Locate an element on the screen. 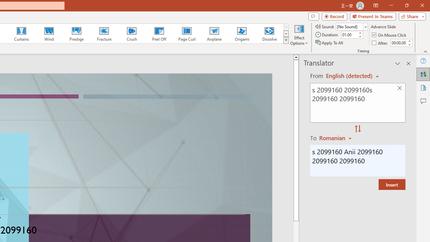  Prestige is located at coordinates (76, 34).